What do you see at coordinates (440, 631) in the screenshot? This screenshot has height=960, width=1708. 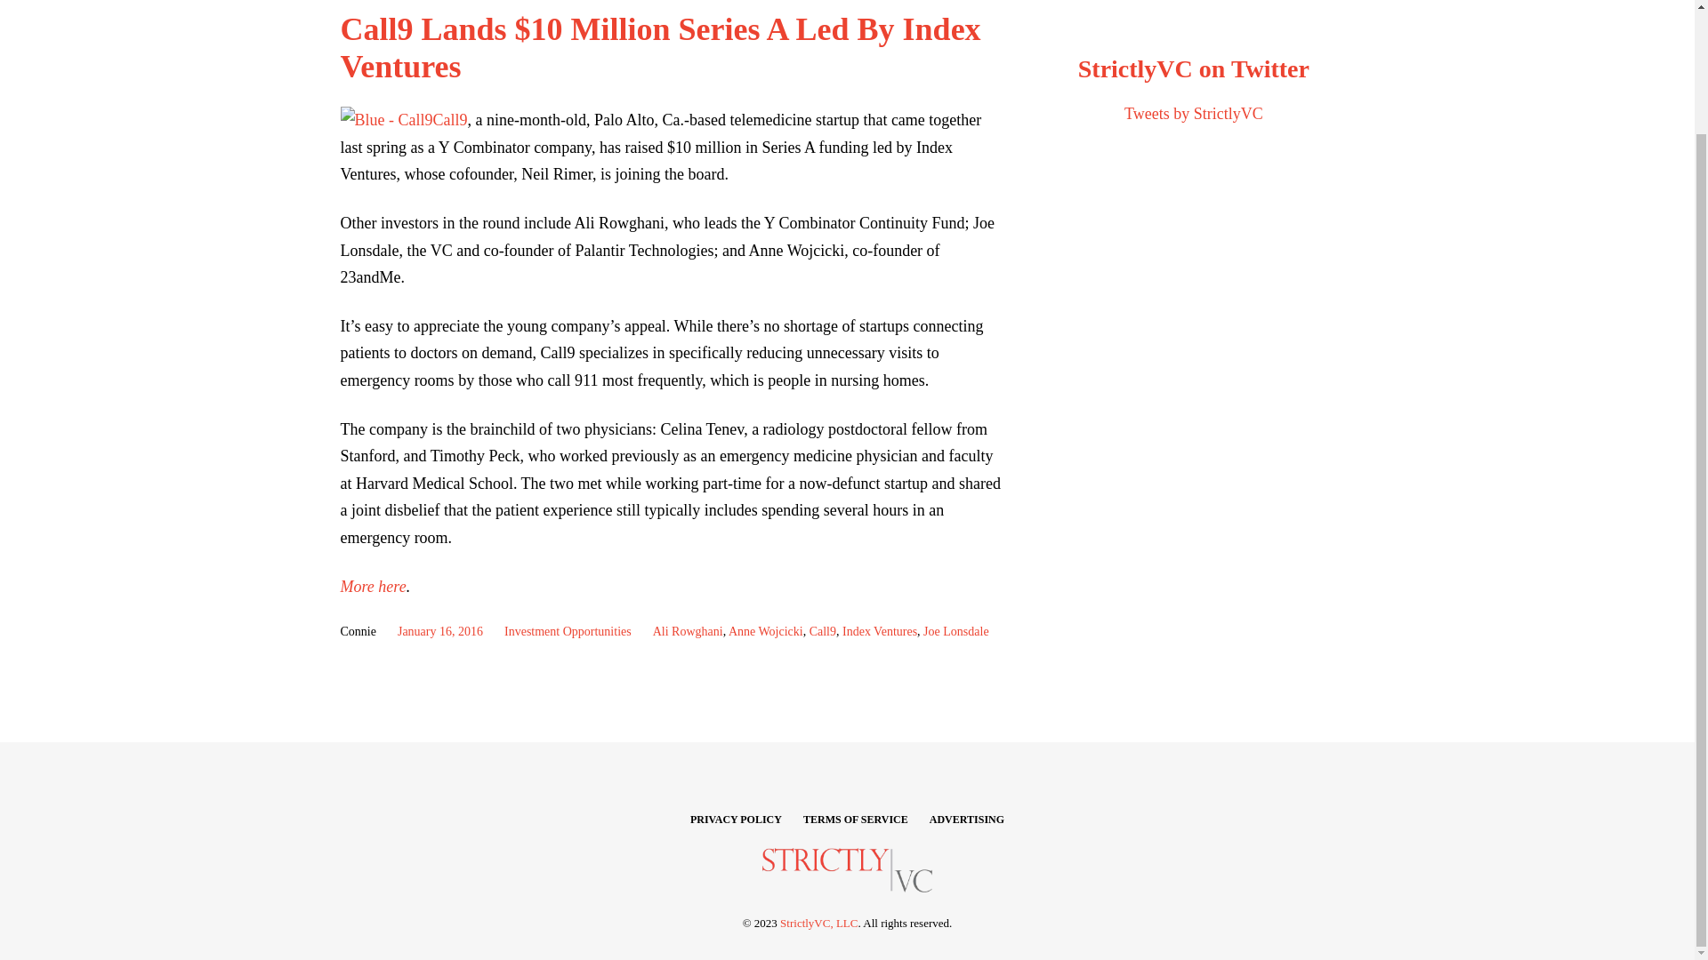 I see `January 16, 2016` at bounding box center [440, 631].